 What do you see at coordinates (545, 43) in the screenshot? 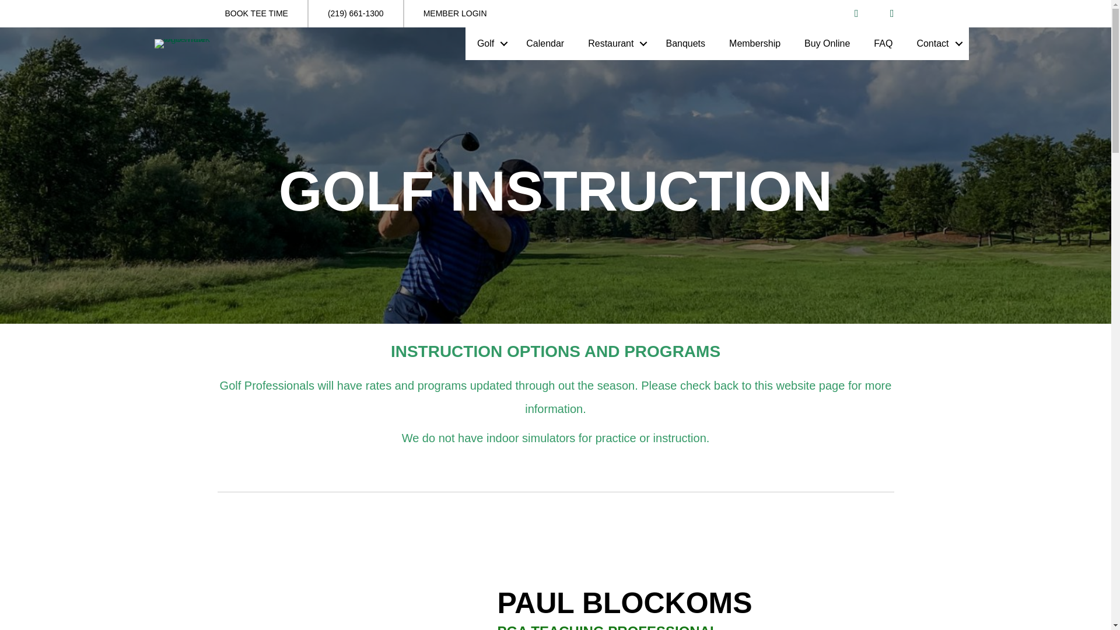
I see `Calendar` at bounding box center [545, 43].